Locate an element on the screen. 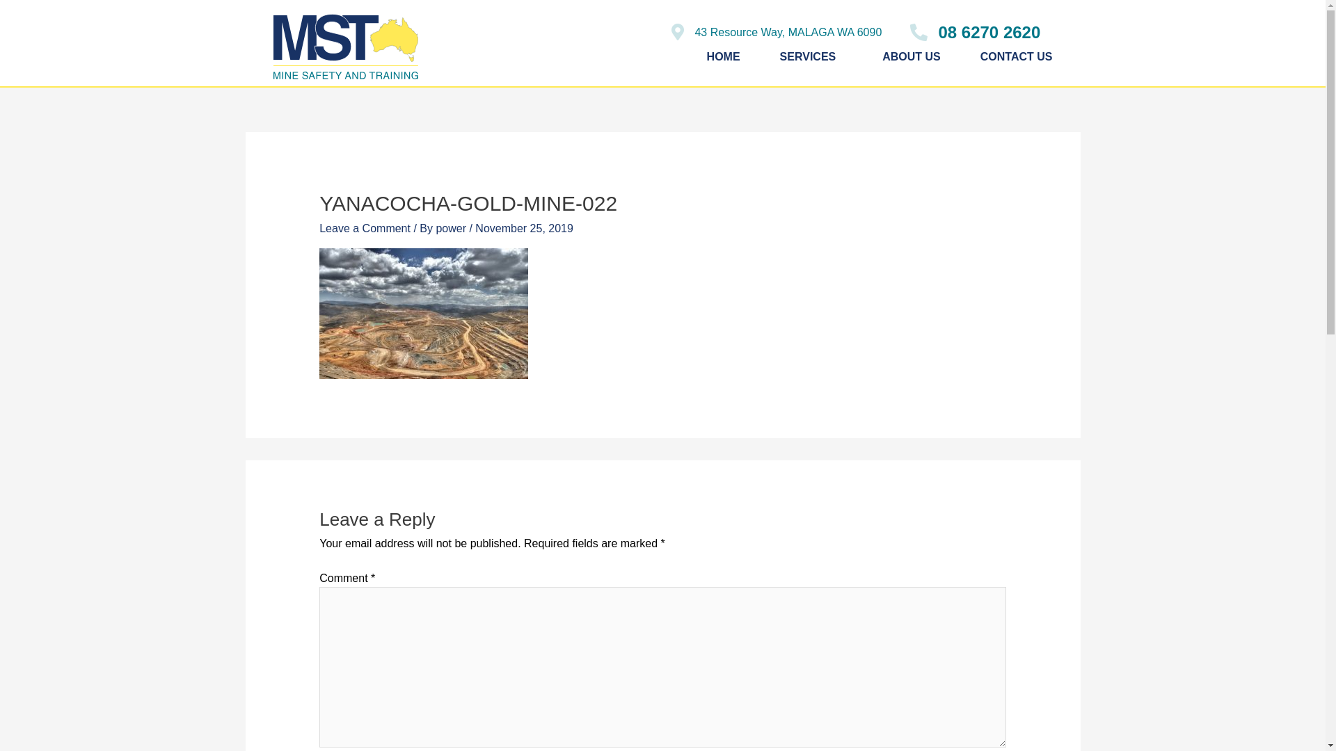 This screenshot has height=751, width=1336. HOME is located at coordinates (724, 57).